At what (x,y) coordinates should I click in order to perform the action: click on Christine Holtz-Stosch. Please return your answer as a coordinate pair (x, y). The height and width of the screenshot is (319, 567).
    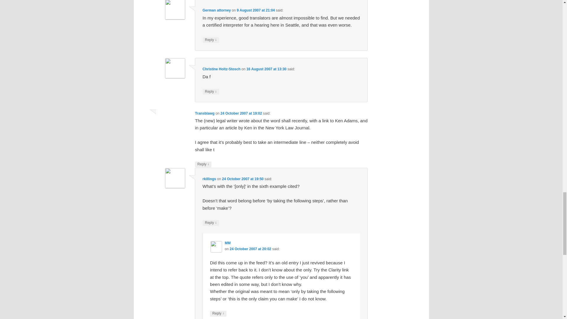
    Looking at the image, I should click on (221, 69).